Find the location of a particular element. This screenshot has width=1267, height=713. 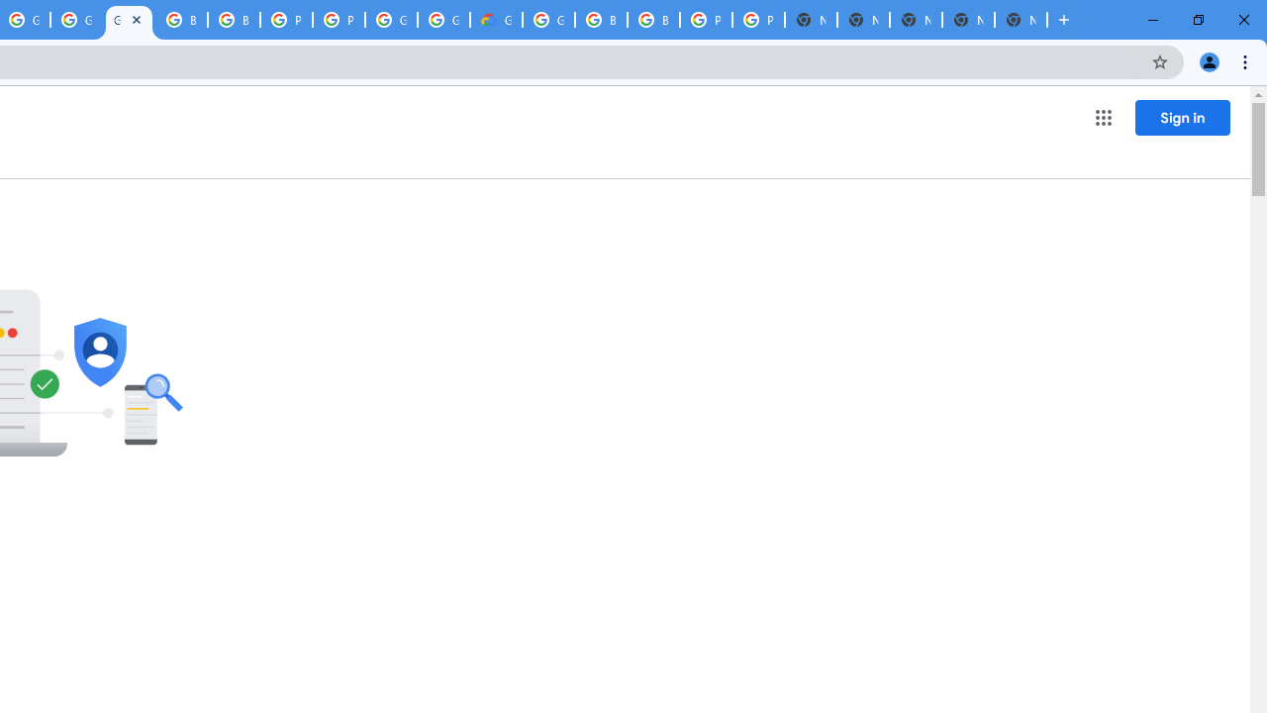

Google Cloud Platform is located at coordinates (391, 20).